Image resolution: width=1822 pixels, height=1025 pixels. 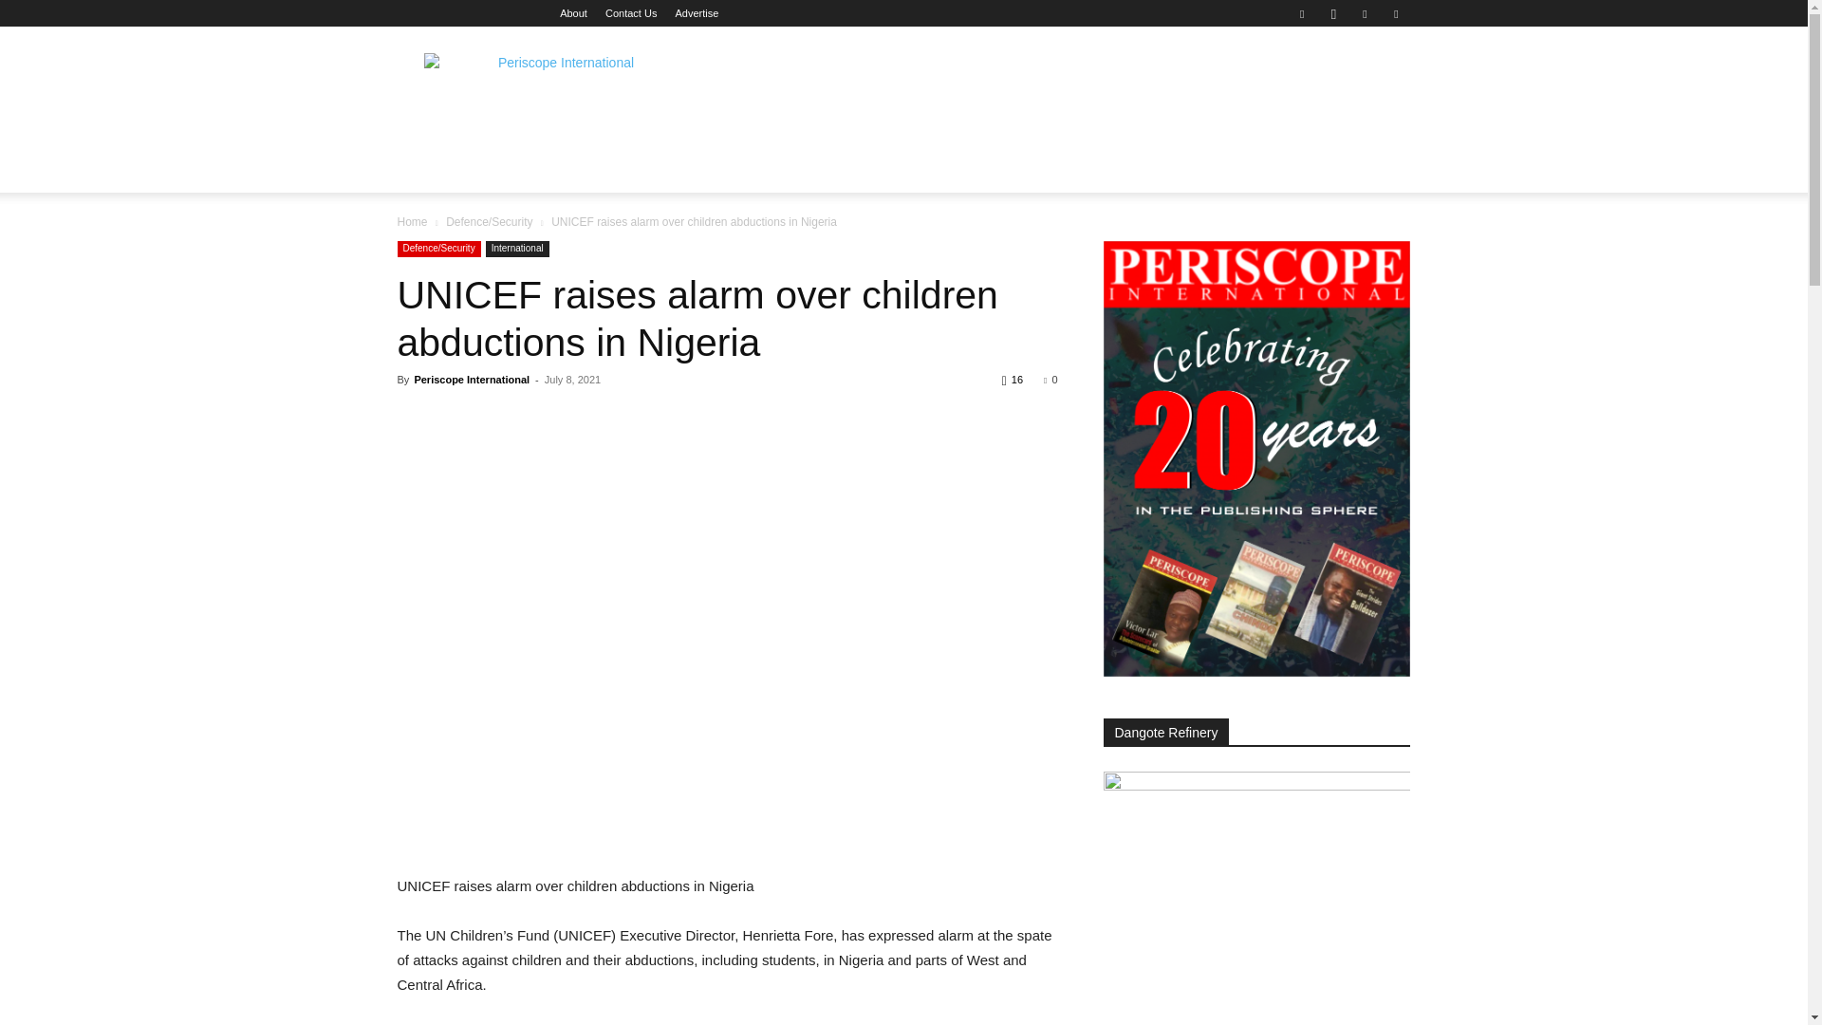 I want to click on VKontakte, so click(x=1365, y=13).